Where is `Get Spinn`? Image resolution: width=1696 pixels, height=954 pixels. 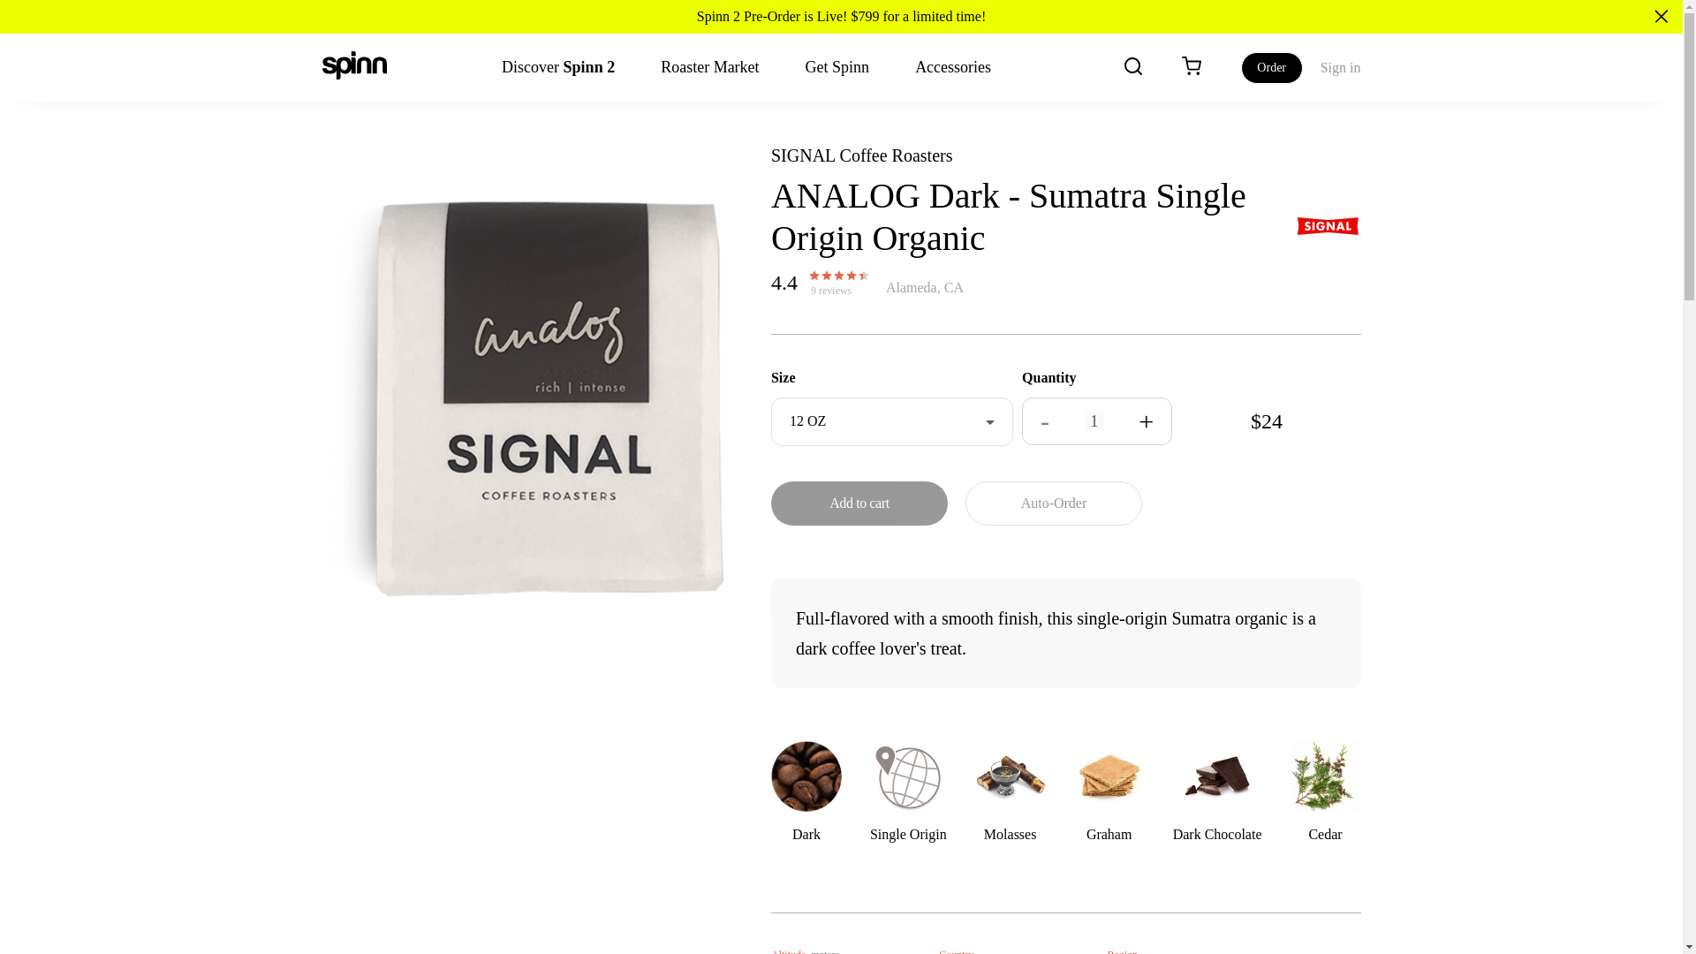
Get Spinn is located at coordinates (837, 67).